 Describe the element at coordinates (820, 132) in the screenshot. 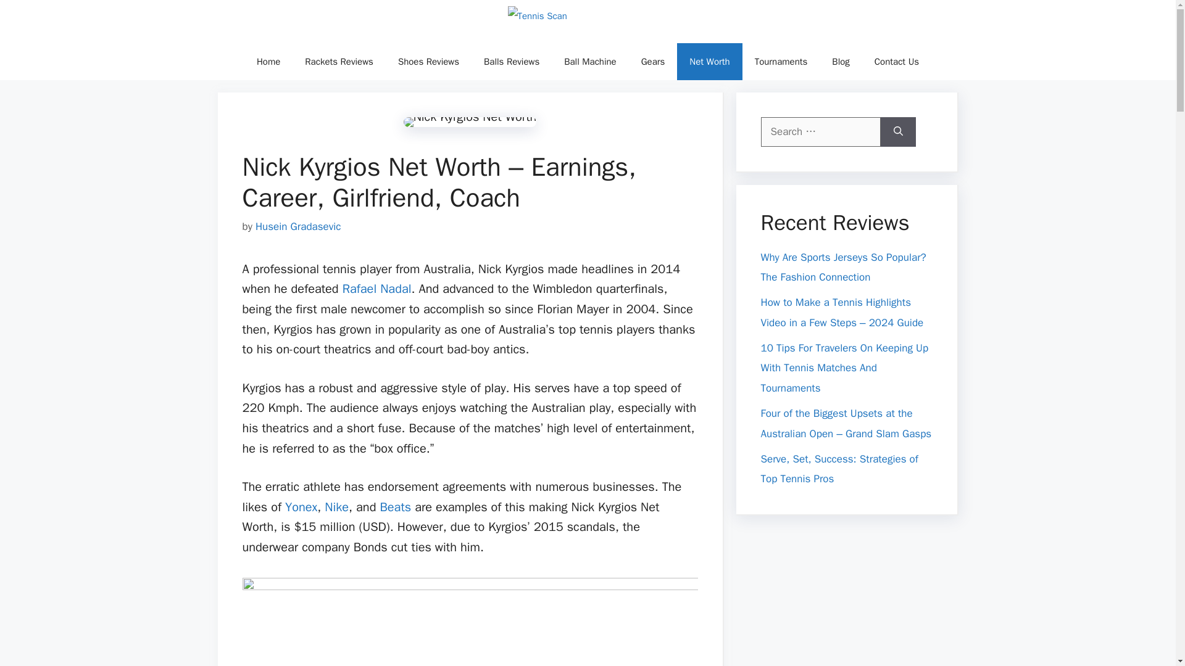

I see `Search for:` at that location.